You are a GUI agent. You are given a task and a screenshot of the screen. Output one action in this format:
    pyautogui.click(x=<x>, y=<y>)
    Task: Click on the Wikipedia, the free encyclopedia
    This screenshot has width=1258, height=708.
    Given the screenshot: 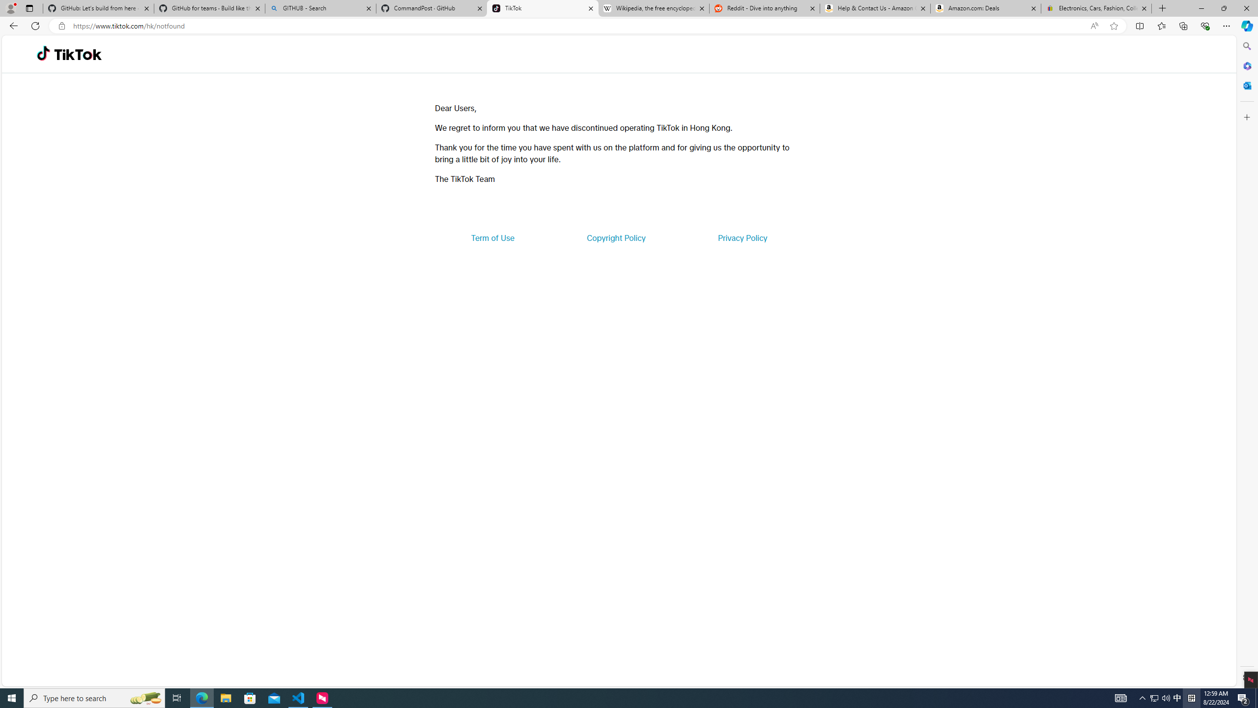 What is the action you would take?
    pyautogui.click(x=654, y=8)
    